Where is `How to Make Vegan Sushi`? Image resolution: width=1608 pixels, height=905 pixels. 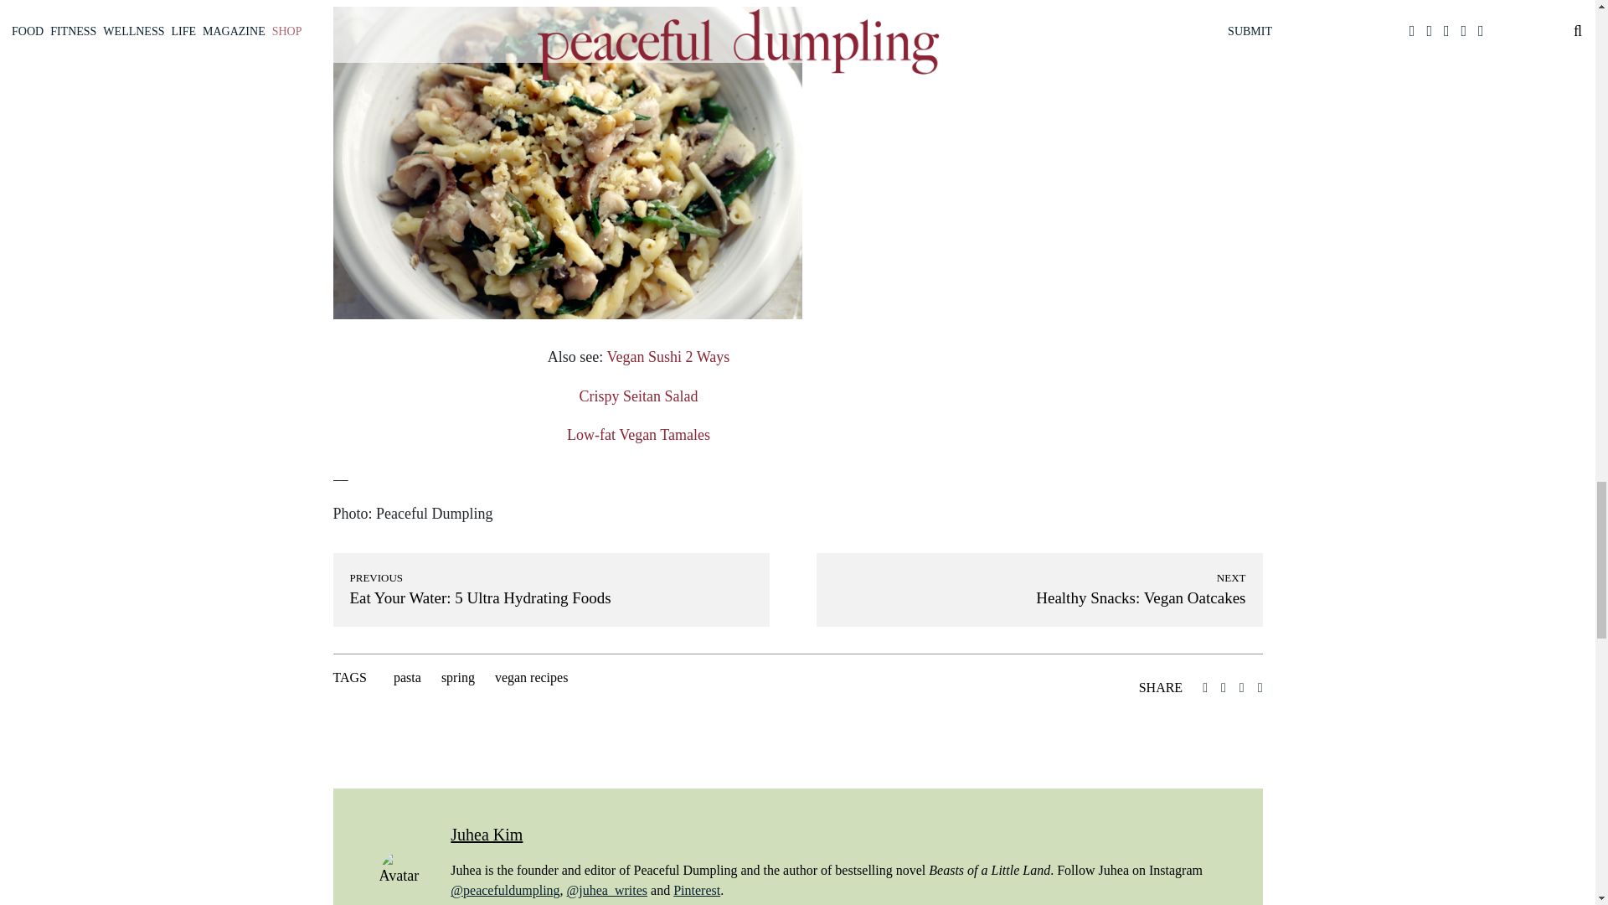
How to Make Vegan Sushi is located at coordinates (667, 357).